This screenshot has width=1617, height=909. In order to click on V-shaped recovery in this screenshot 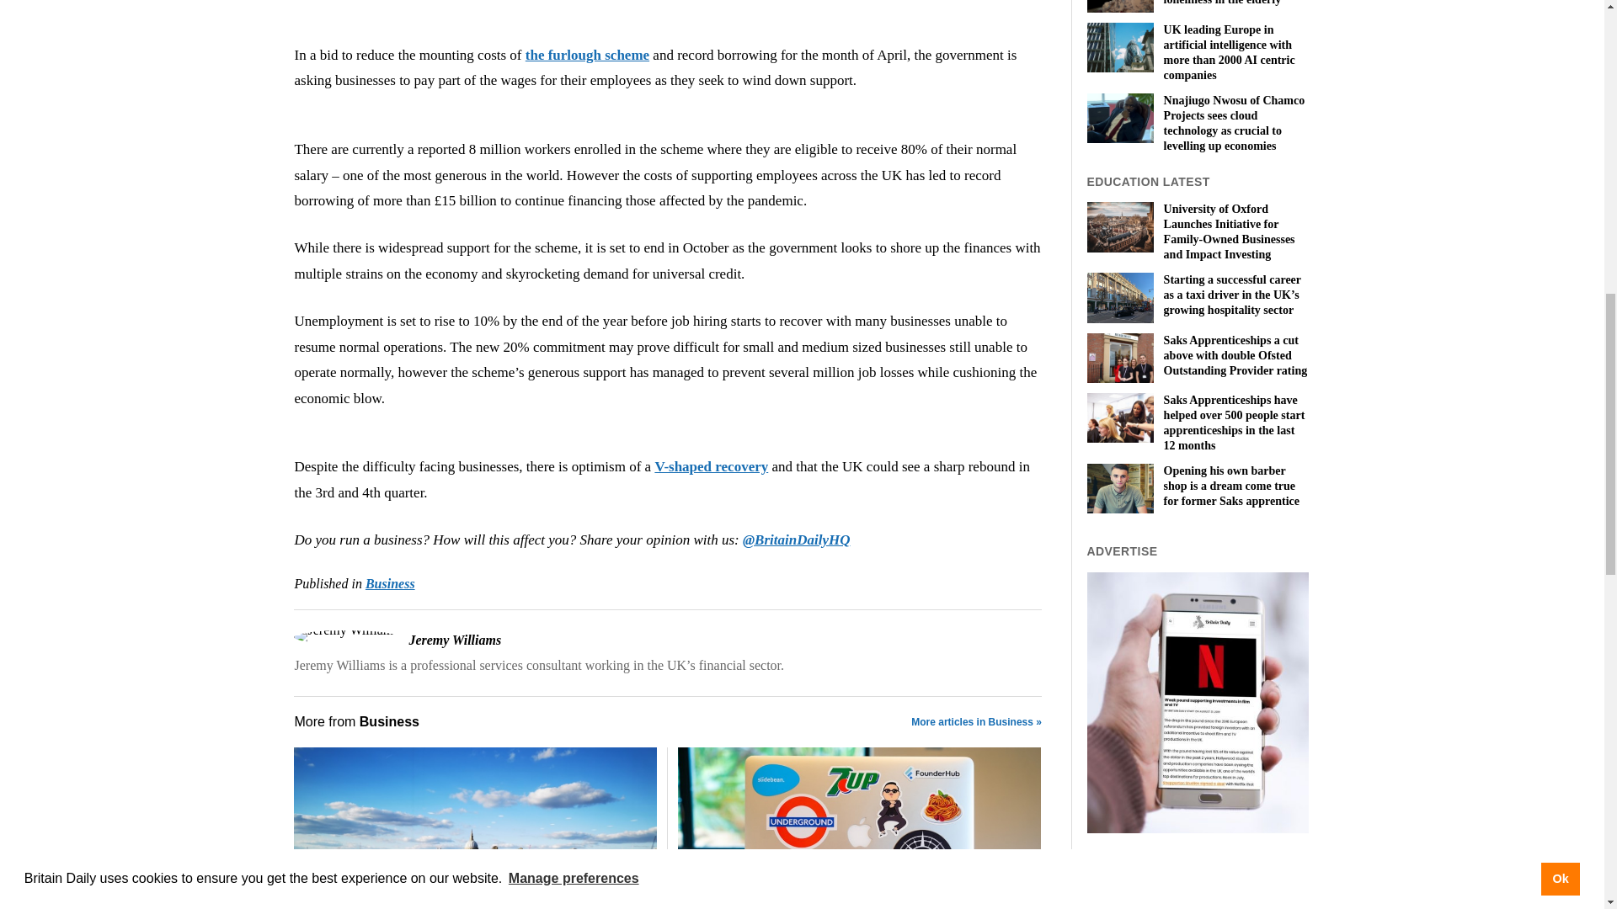, I will do `click(711, 466)`.